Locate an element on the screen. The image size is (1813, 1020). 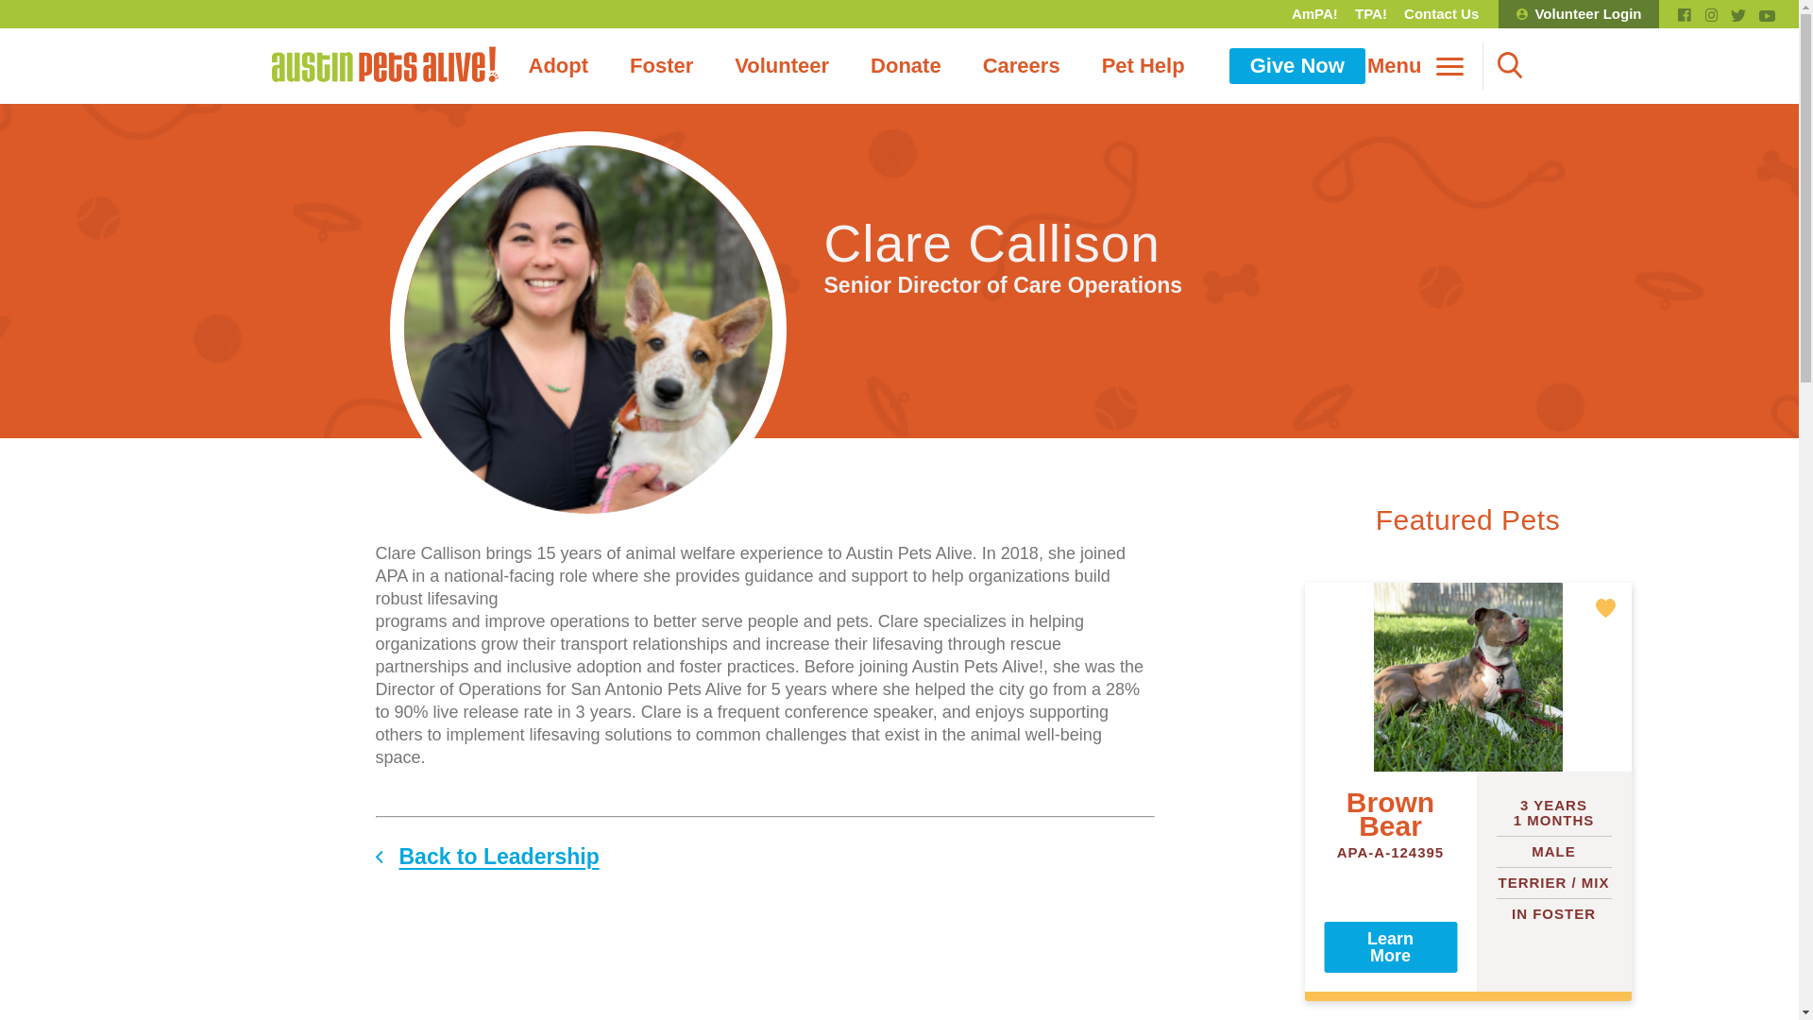
Adopt is located at coordinates (558, 65).